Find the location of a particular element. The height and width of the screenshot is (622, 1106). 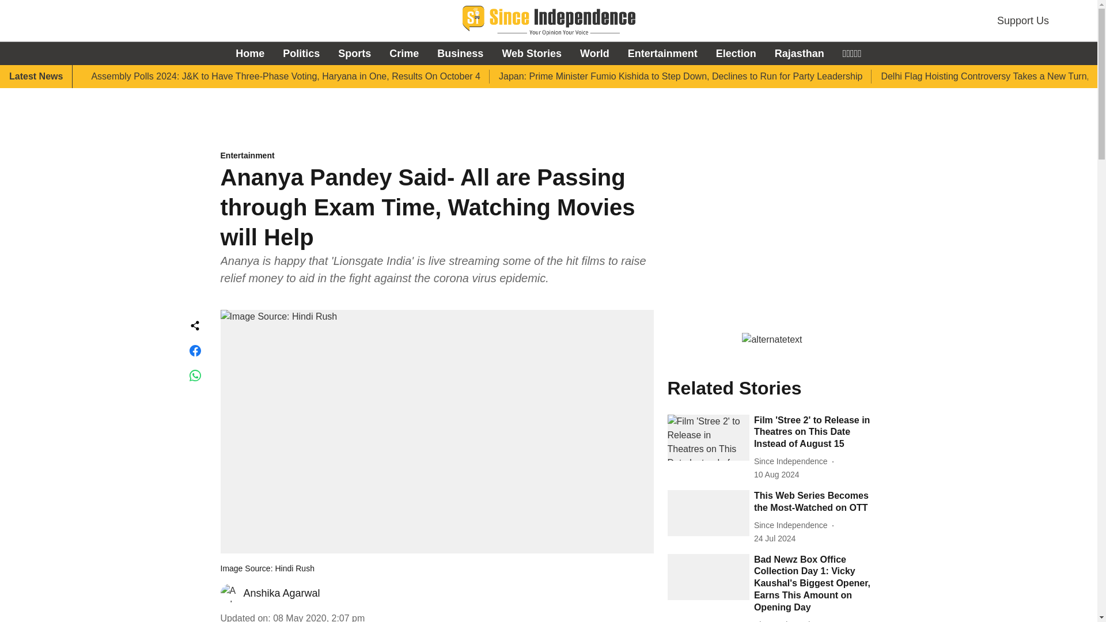

Anshika Agarwal is located at coordinates (281, 593).